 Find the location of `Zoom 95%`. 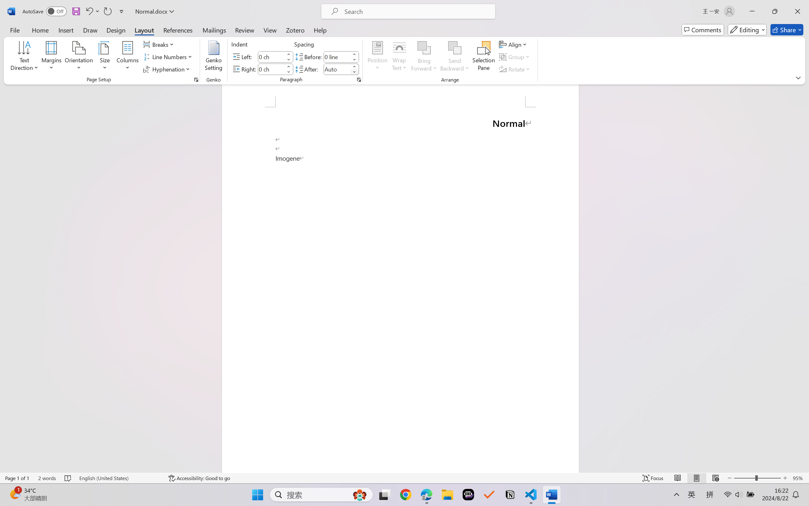

Zoom 95% is located at coordinates (799, 478).